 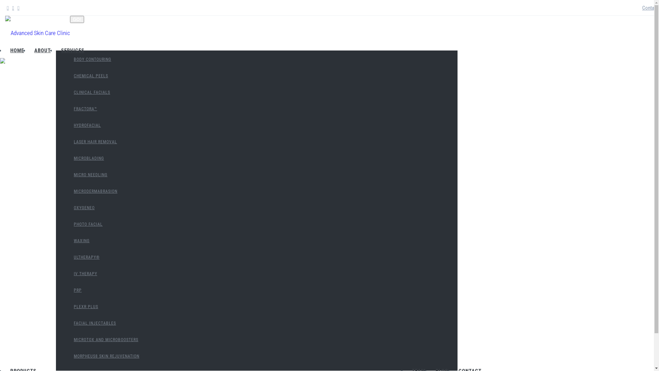 I want to click on MICRO NEEDLING, so click(x=91, y=175).